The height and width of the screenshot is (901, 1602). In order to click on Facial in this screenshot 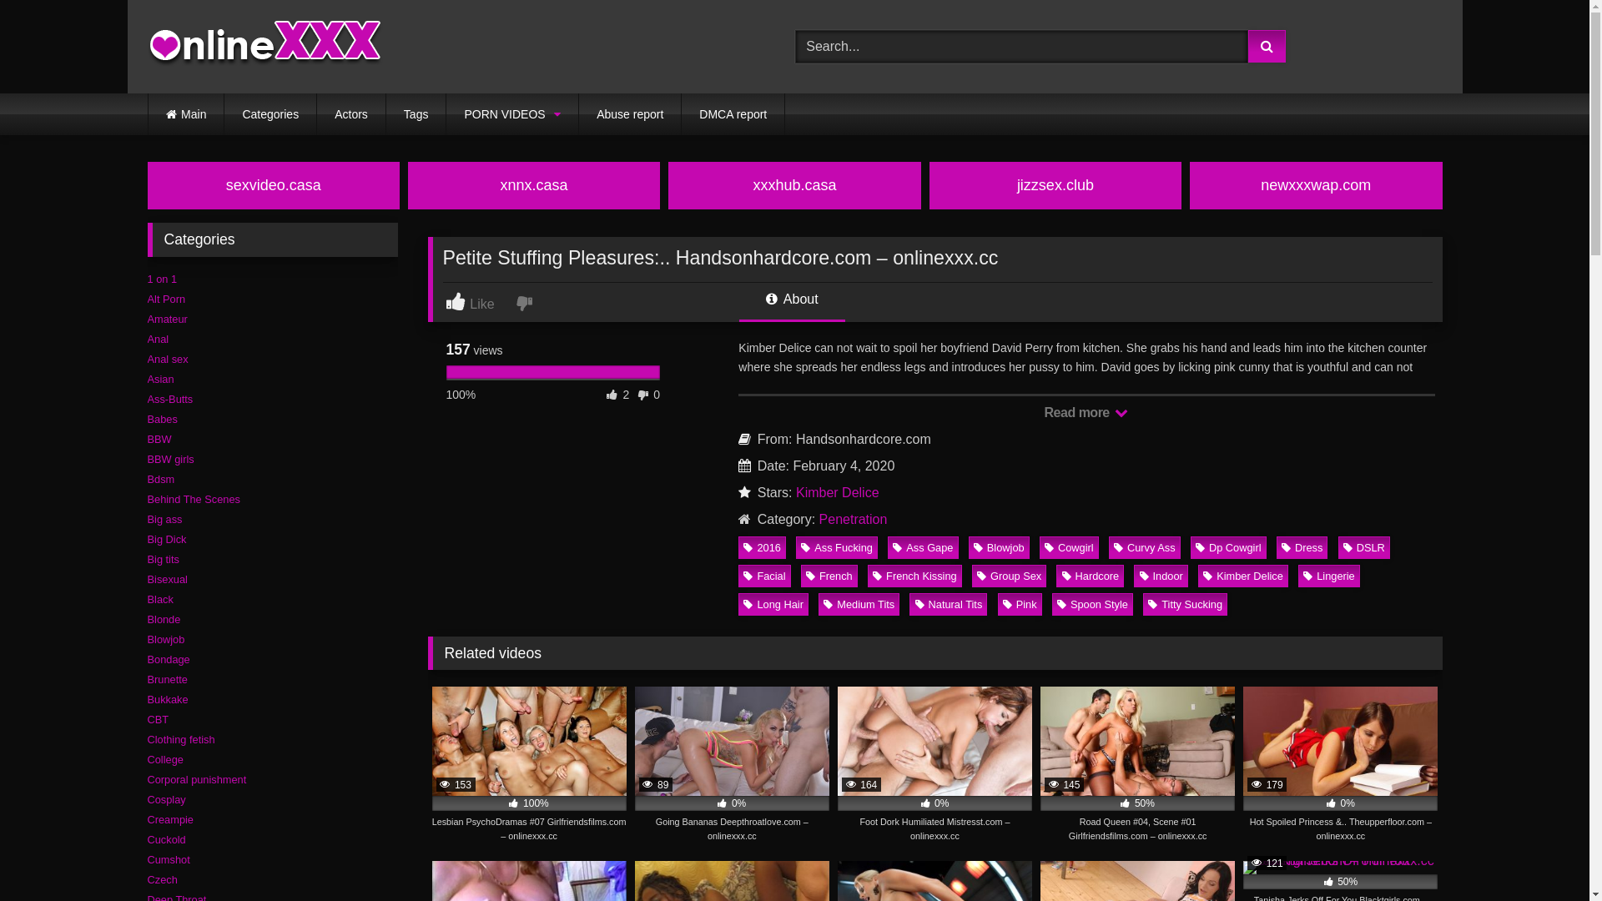, I will do `click(764, 576)`.